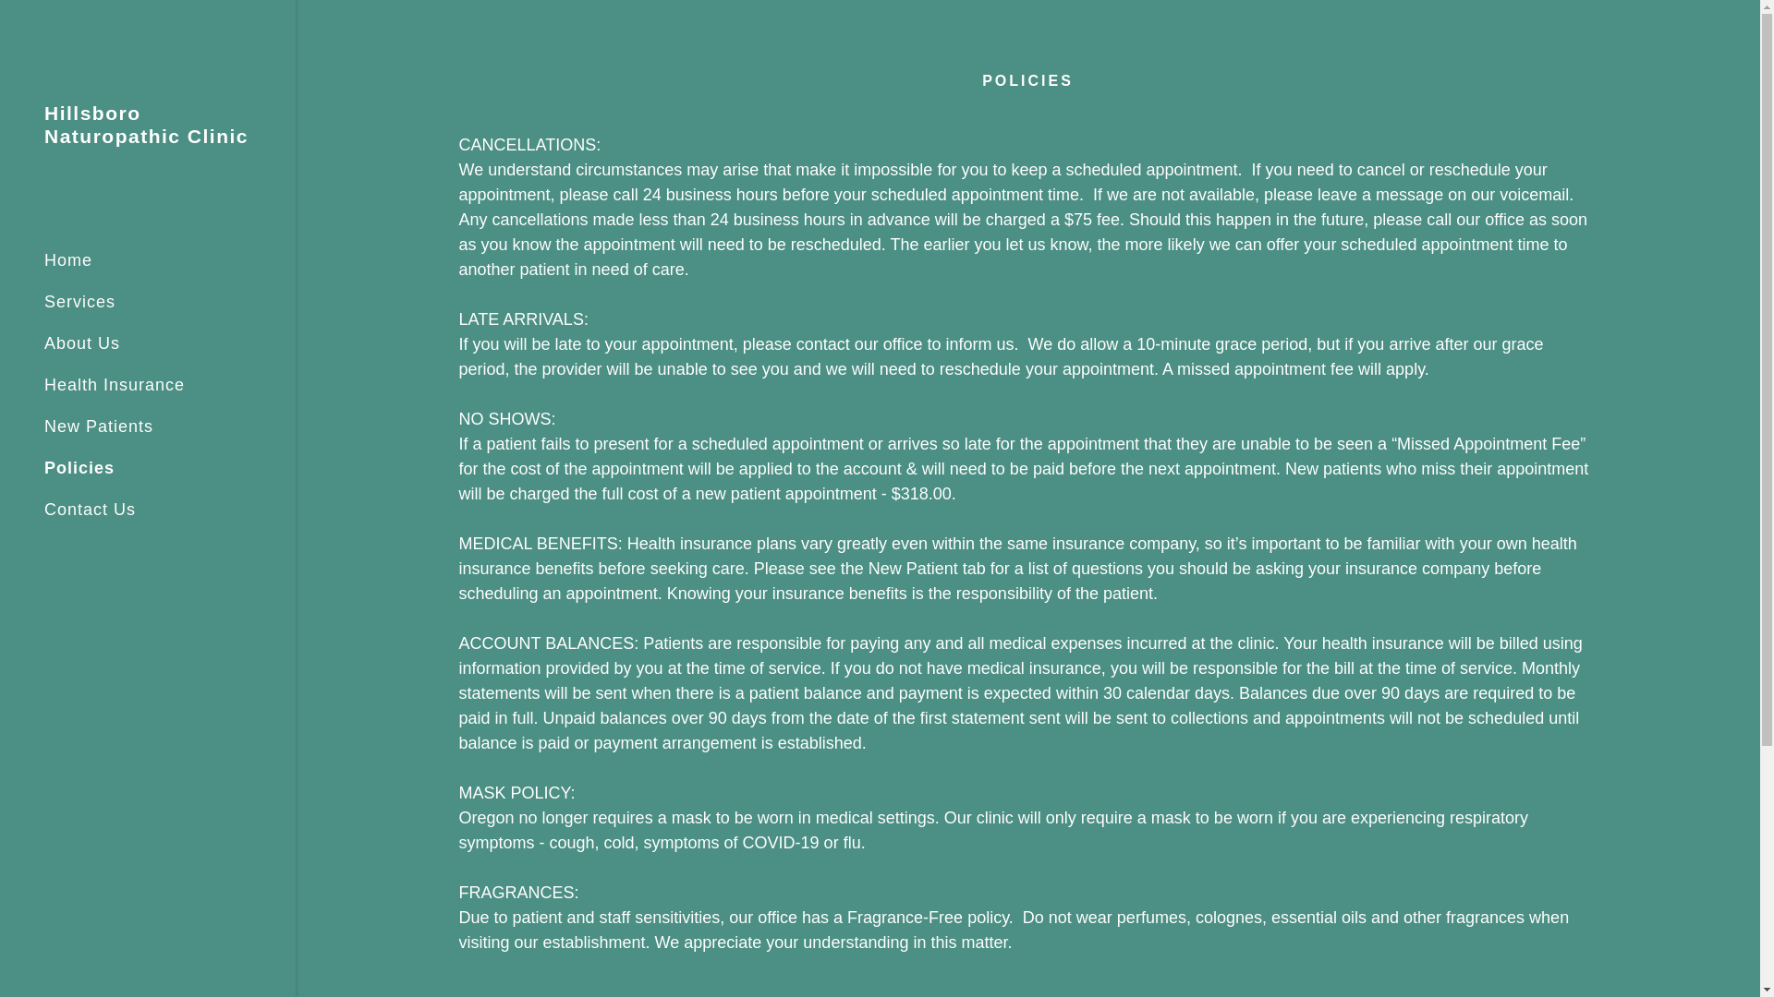 This screenshot has height=997, width=1774. What do you see at coordinates (82, 343) in the screenshot?
I see `About Us` at bounding box center [82, 343].